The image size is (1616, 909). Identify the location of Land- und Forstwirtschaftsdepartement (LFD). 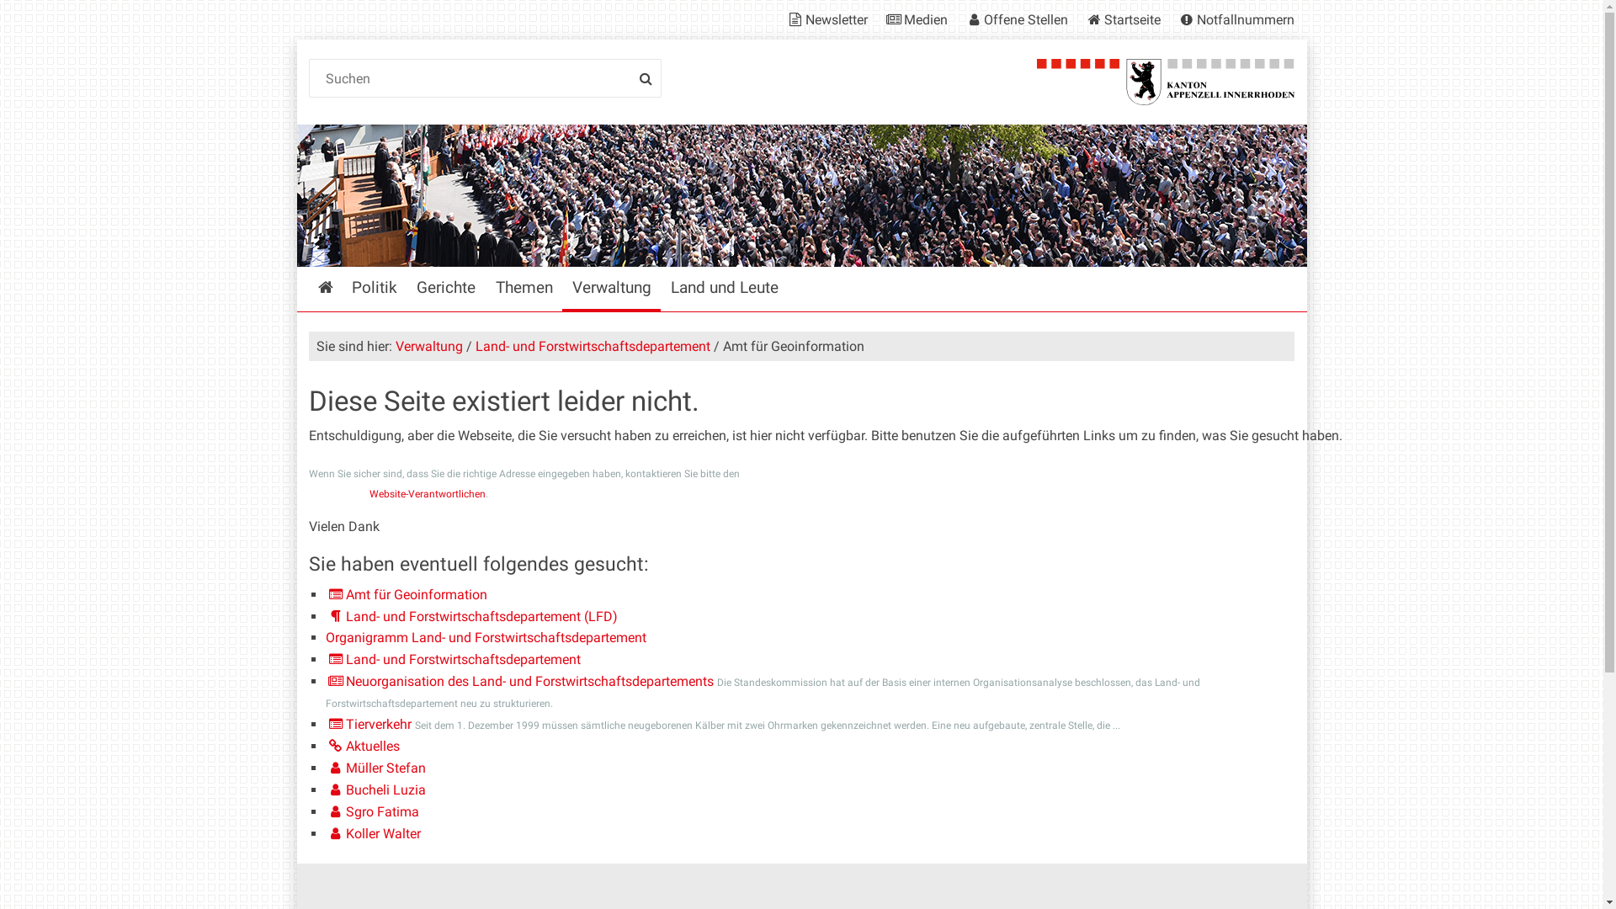
(471, 616).